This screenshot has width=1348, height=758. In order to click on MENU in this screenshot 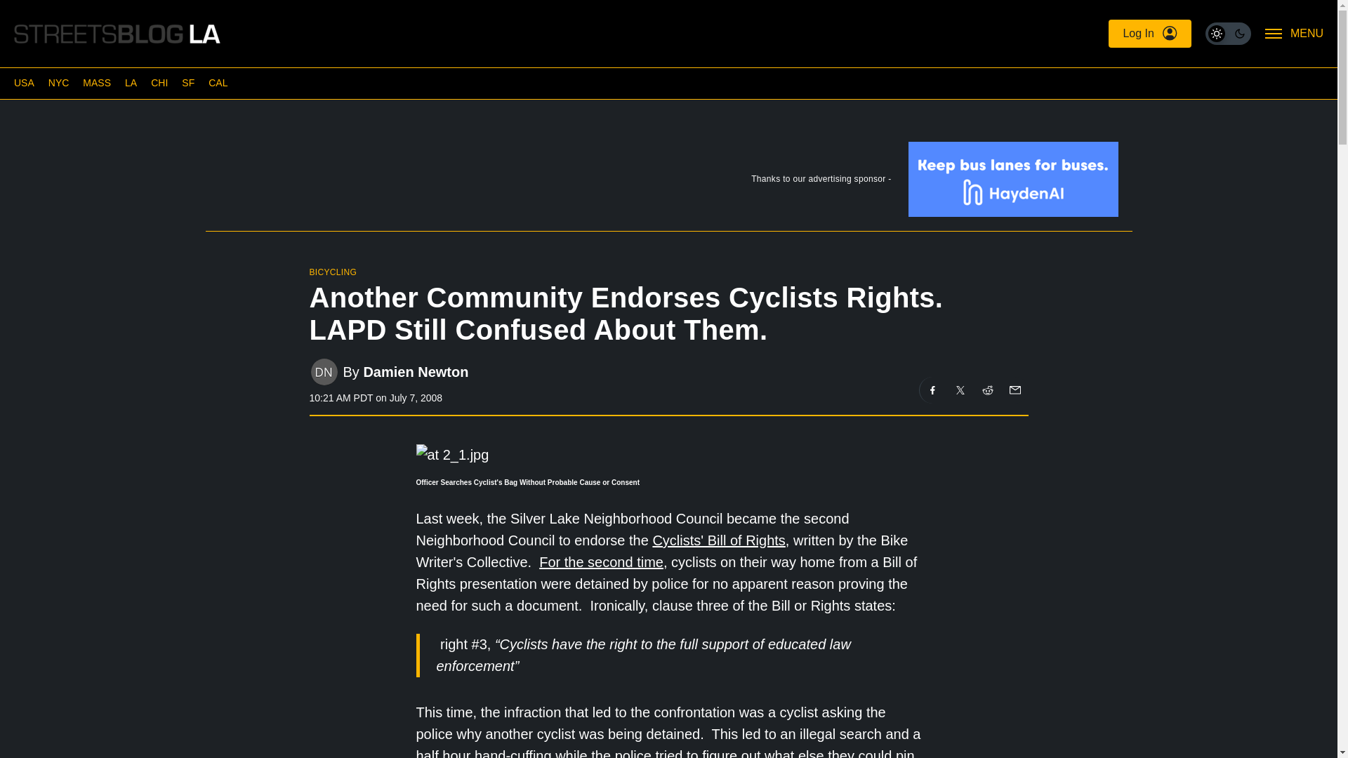, I will do `click(1295, 34)`.